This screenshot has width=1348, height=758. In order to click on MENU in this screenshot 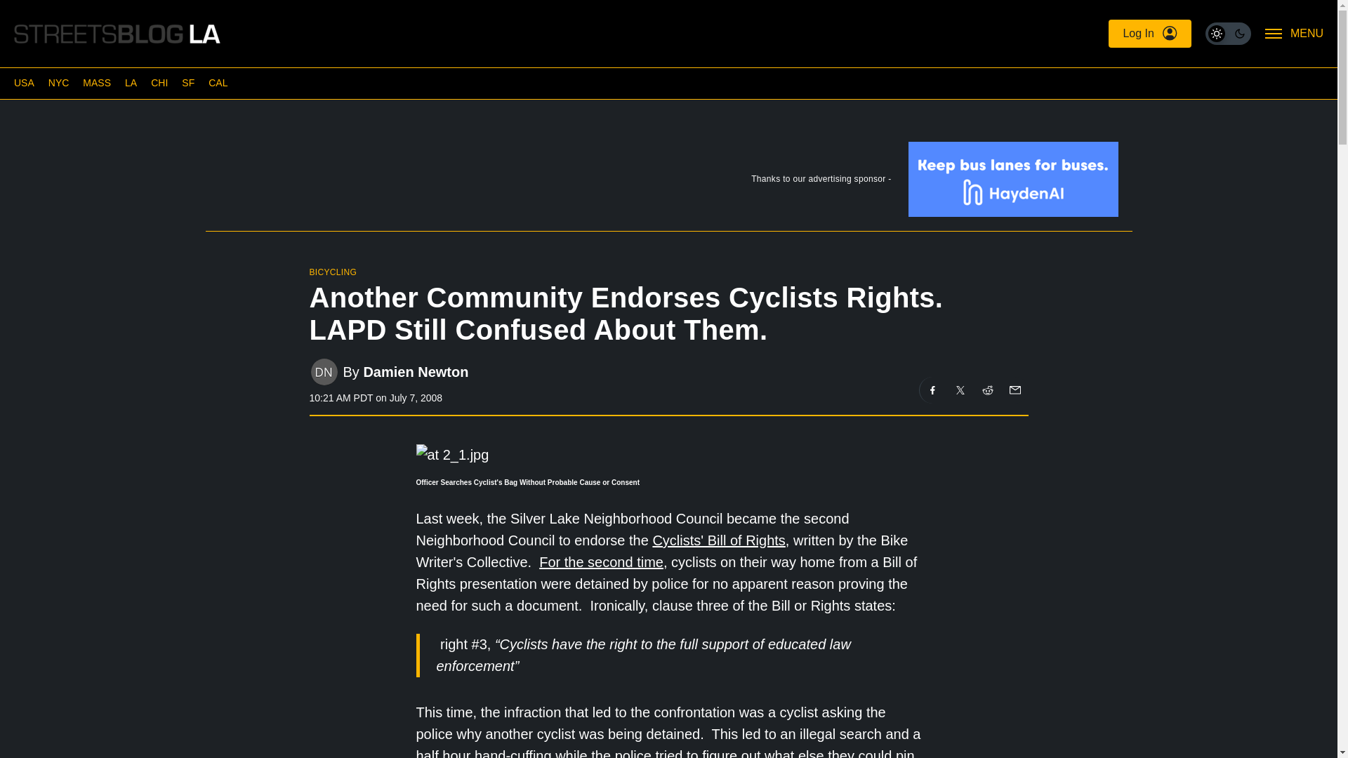, I will do `click(1295, 34)`.